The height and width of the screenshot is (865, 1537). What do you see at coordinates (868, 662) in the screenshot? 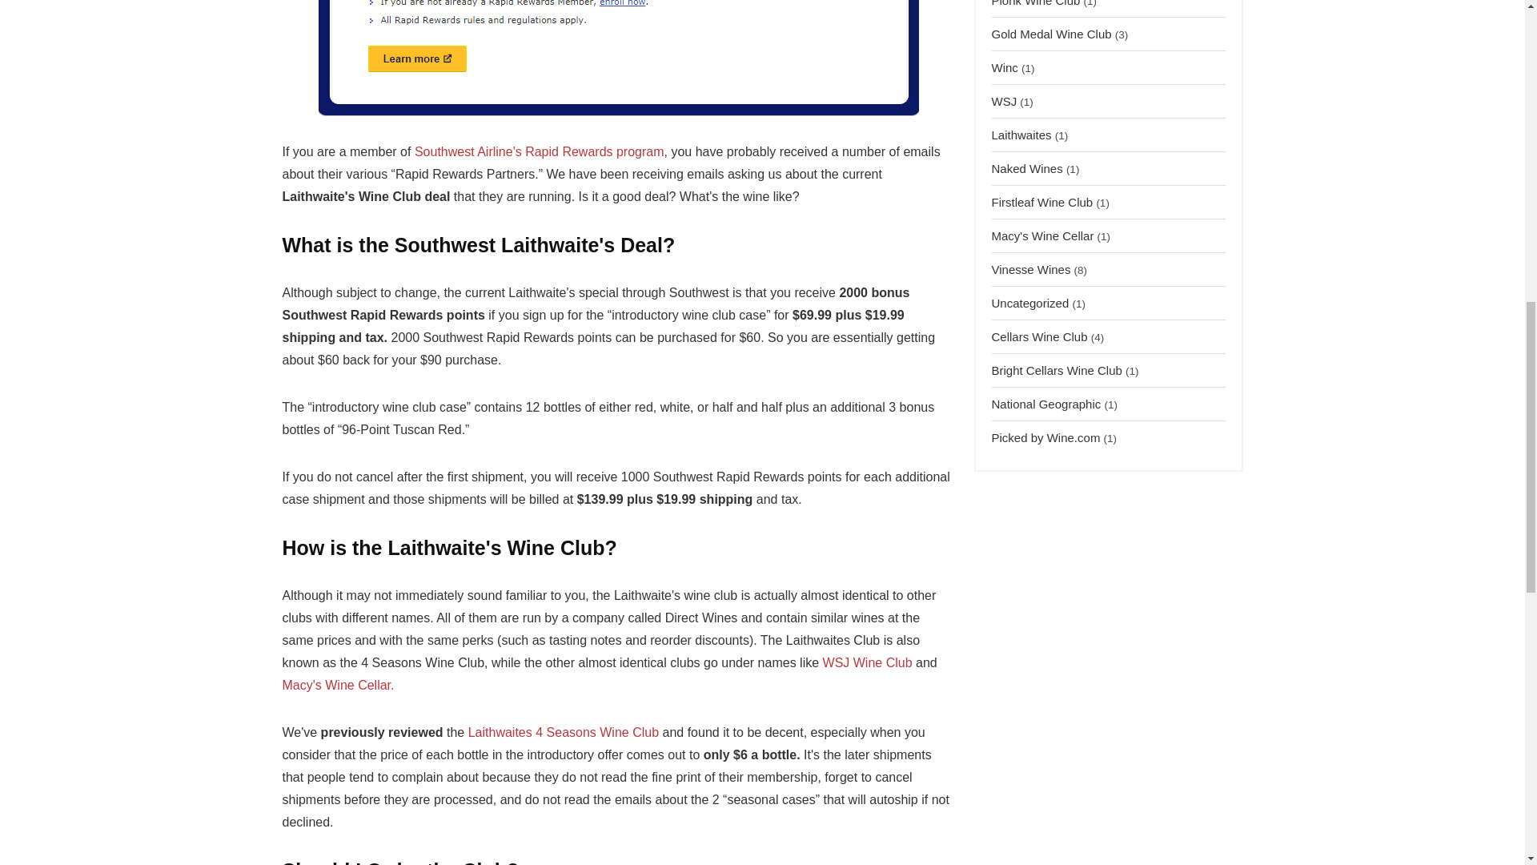
I see `WSJ Wine Club` at bounding box center [868, 662].